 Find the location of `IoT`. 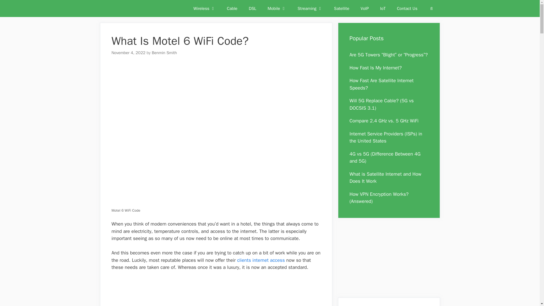

IoT is located at coordinates (383, 8).